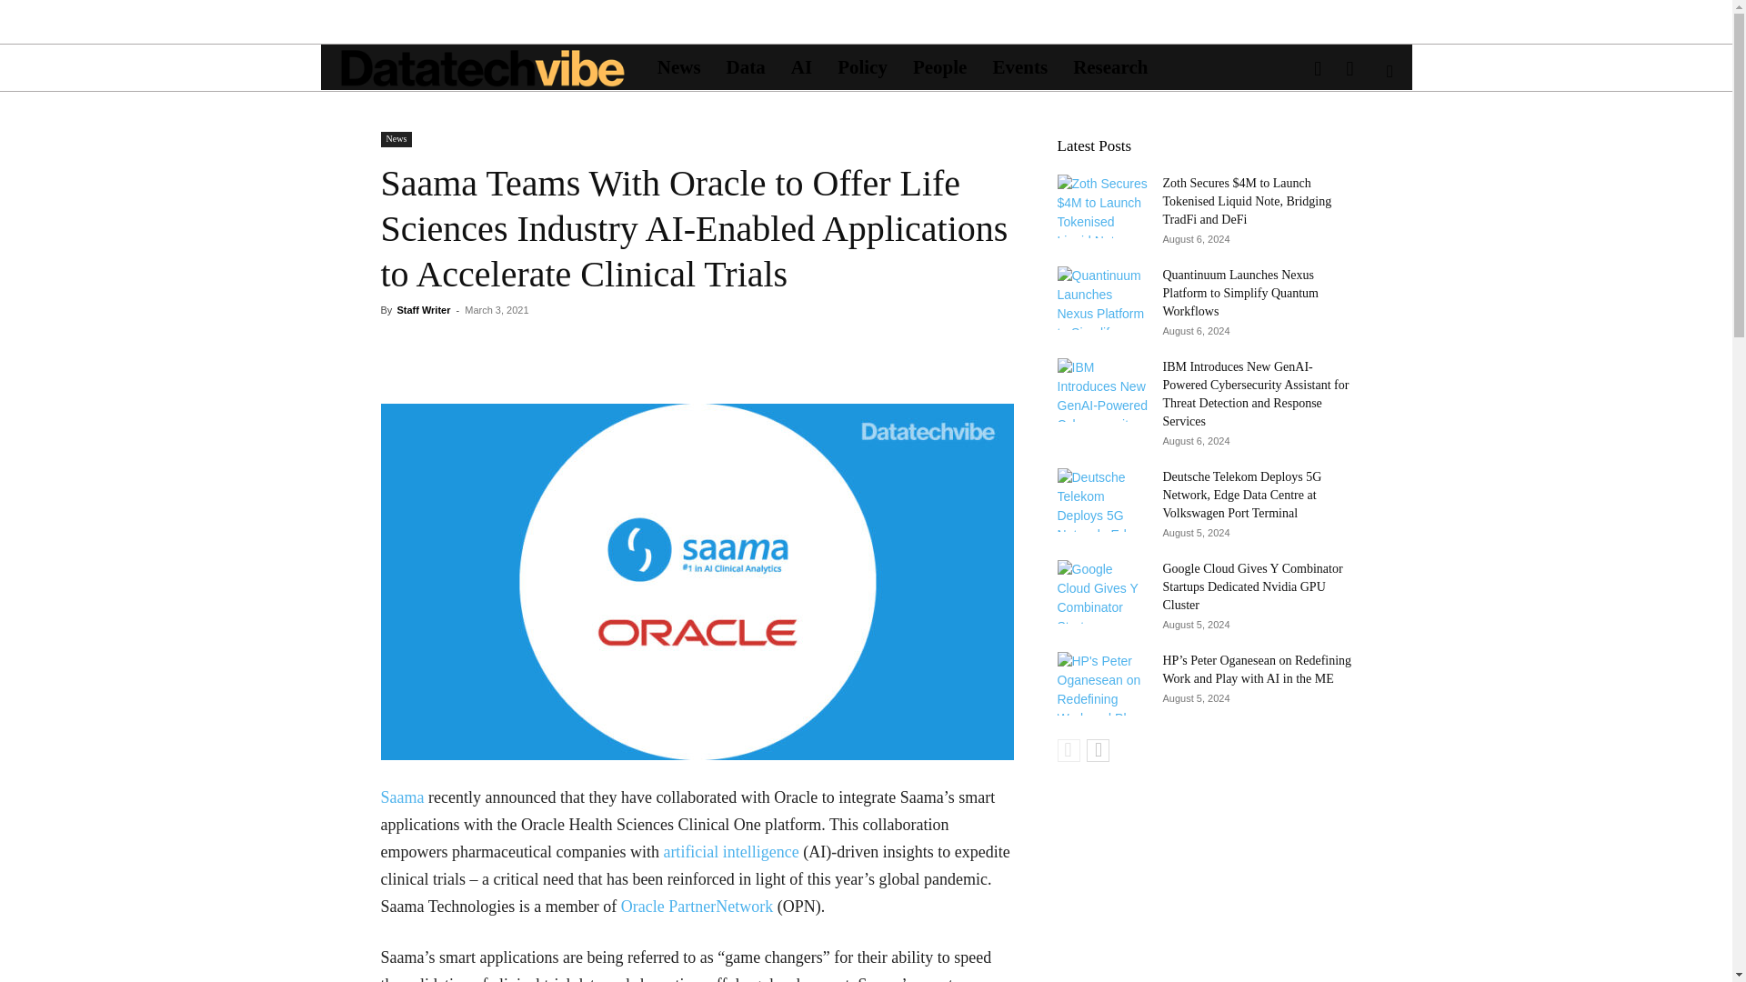 The image size is (1746, 982). Describe the element at coordinates (862, 67) in the screenshot. I see `Policy` at that location.